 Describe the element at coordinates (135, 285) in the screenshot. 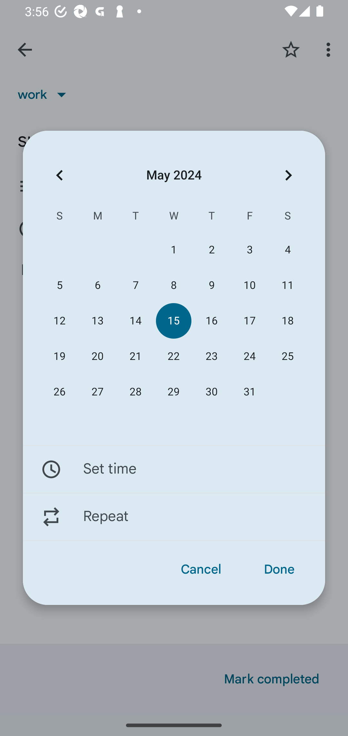

I see `7 07 May 2024` at that location.